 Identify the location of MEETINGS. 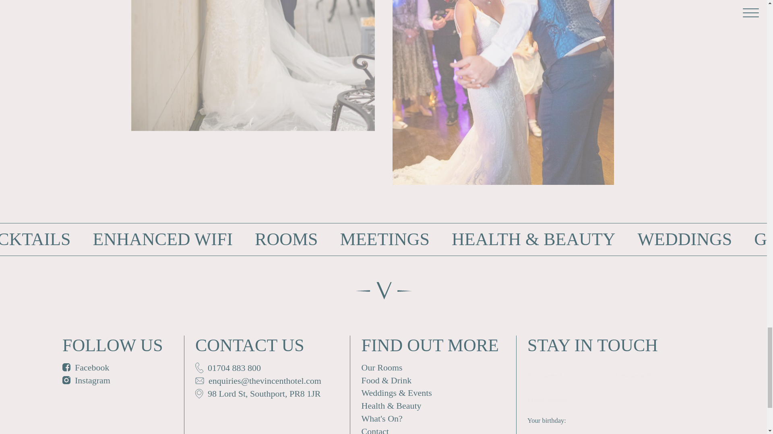
(385, 240).